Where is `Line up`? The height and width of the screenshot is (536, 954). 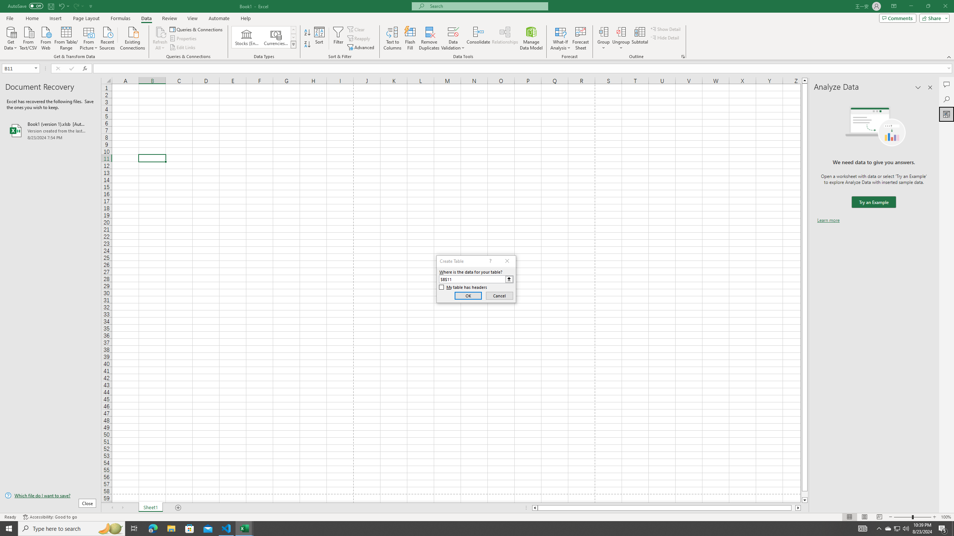 Line up is located at coordinates (805, 80).